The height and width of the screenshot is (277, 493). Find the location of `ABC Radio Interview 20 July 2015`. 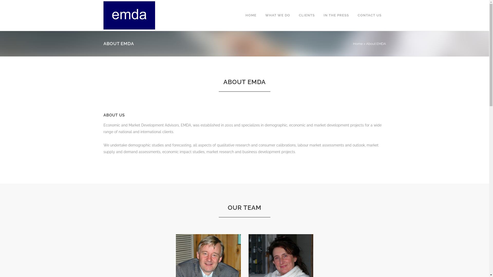

ABC Radio Interview 20 July 2015 is located at coordinates (211, 221).